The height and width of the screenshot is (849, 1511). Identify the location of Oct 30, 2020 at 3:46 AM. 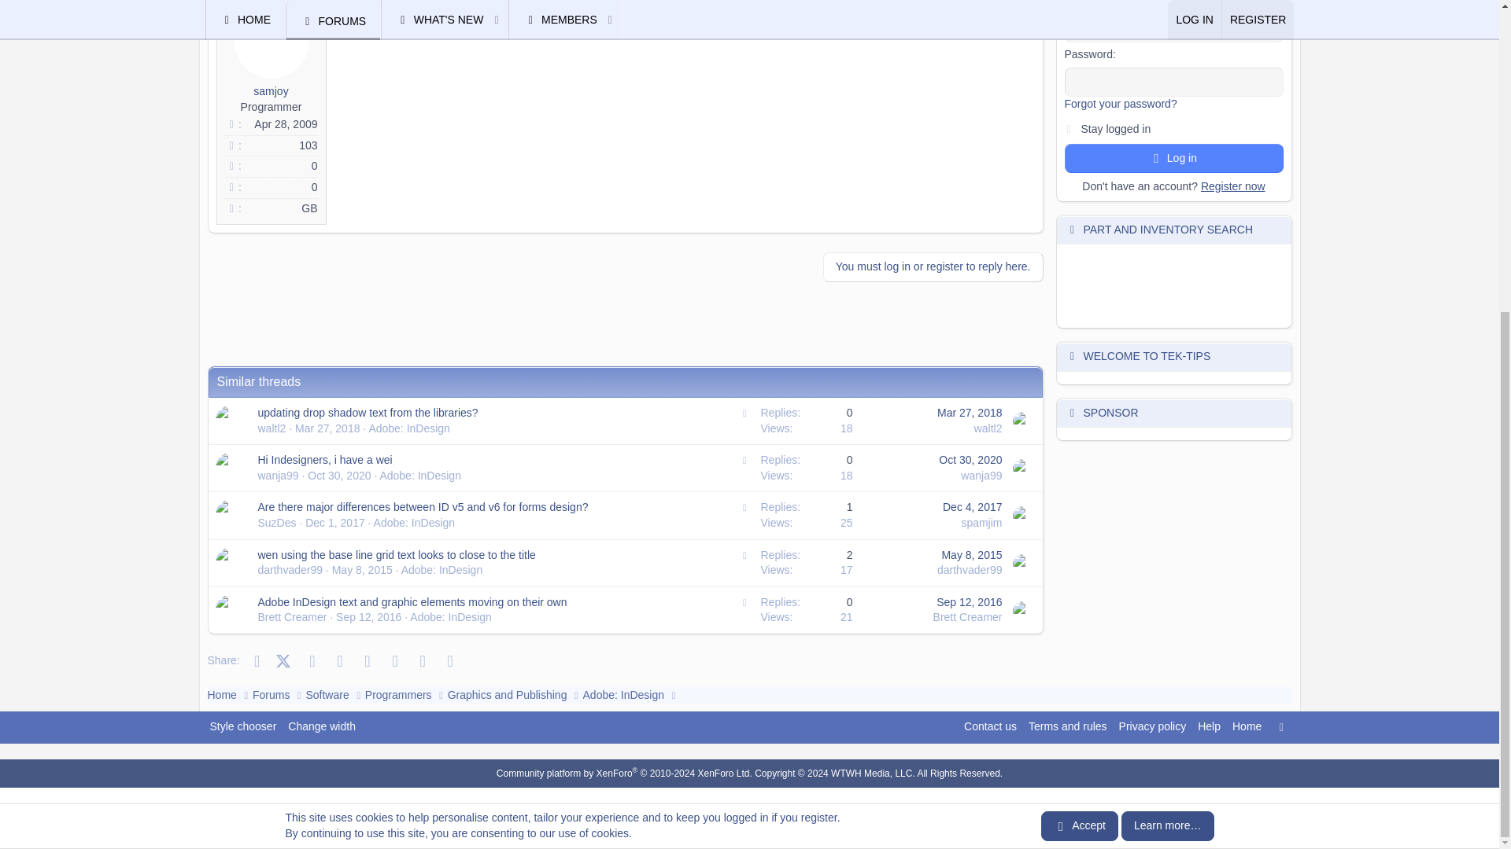
(338, 476).